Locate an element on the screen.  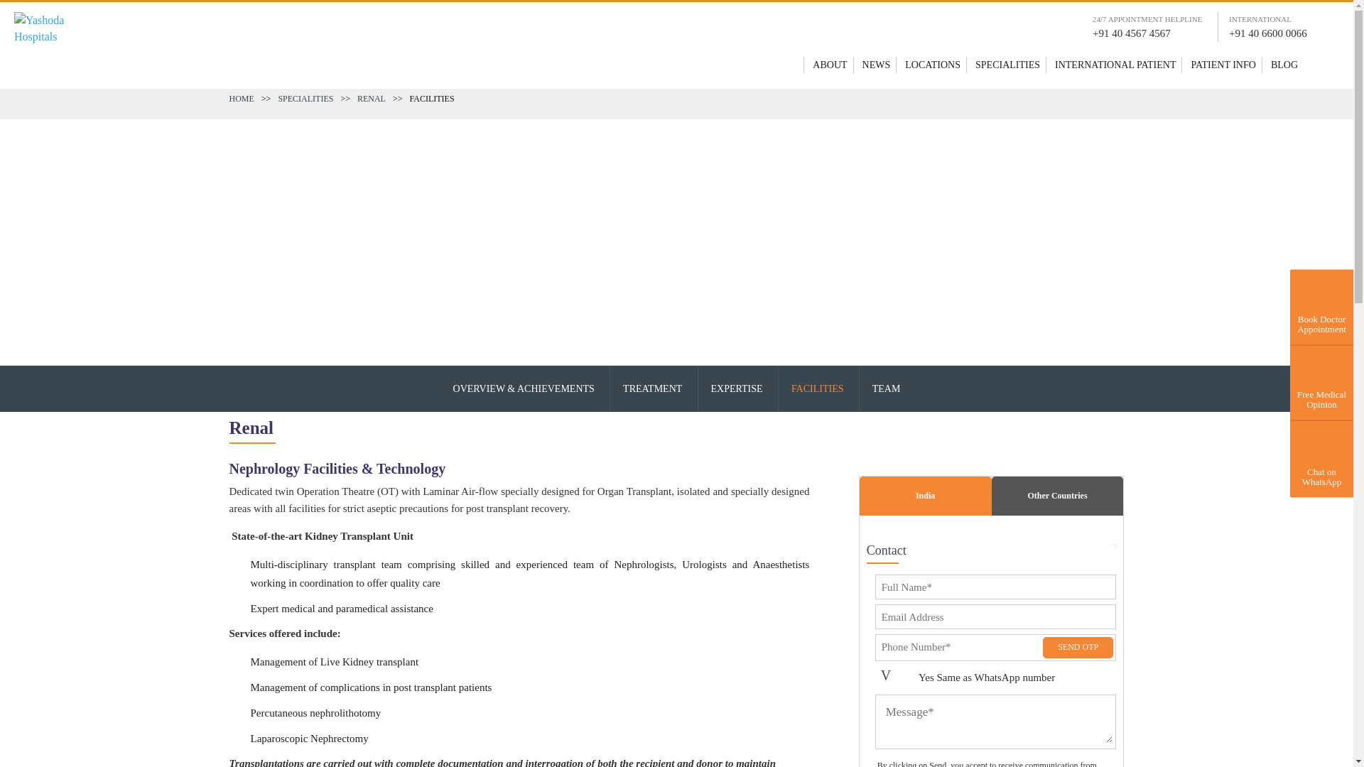
Yashoda Specialities is located at coordinates (1007, 64).